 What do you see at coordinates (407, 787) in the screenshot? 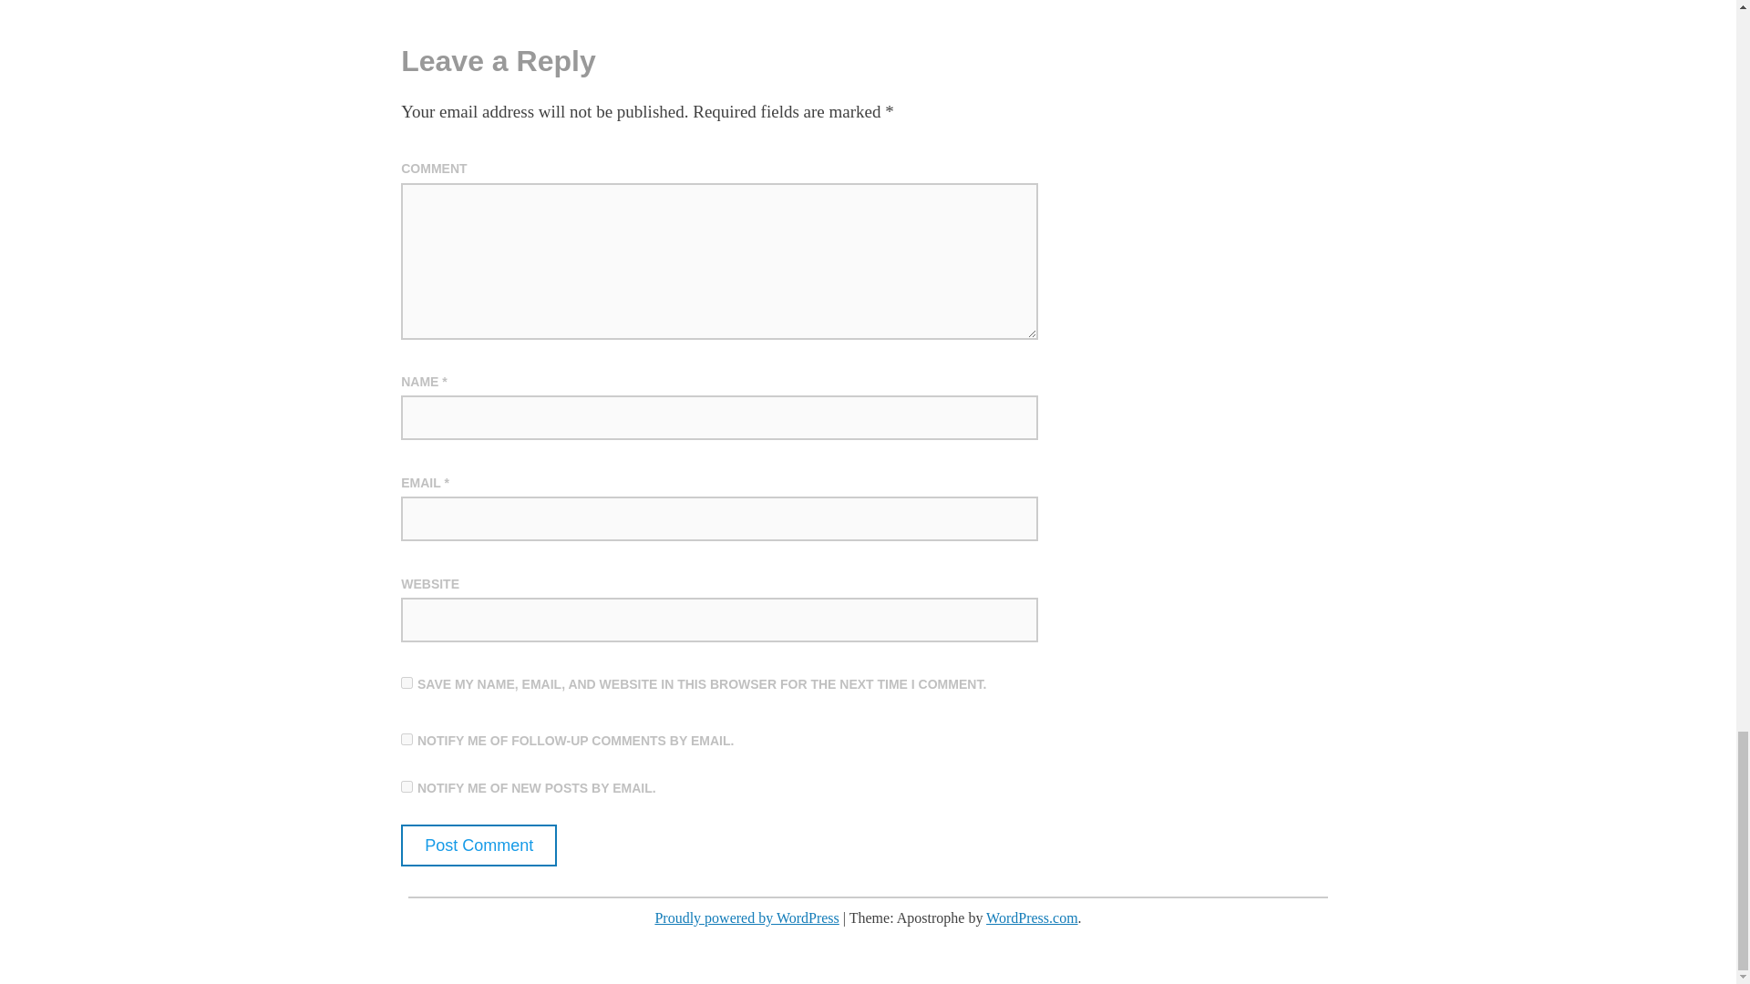
I see `subscribe` at bounding box center [407, 787].